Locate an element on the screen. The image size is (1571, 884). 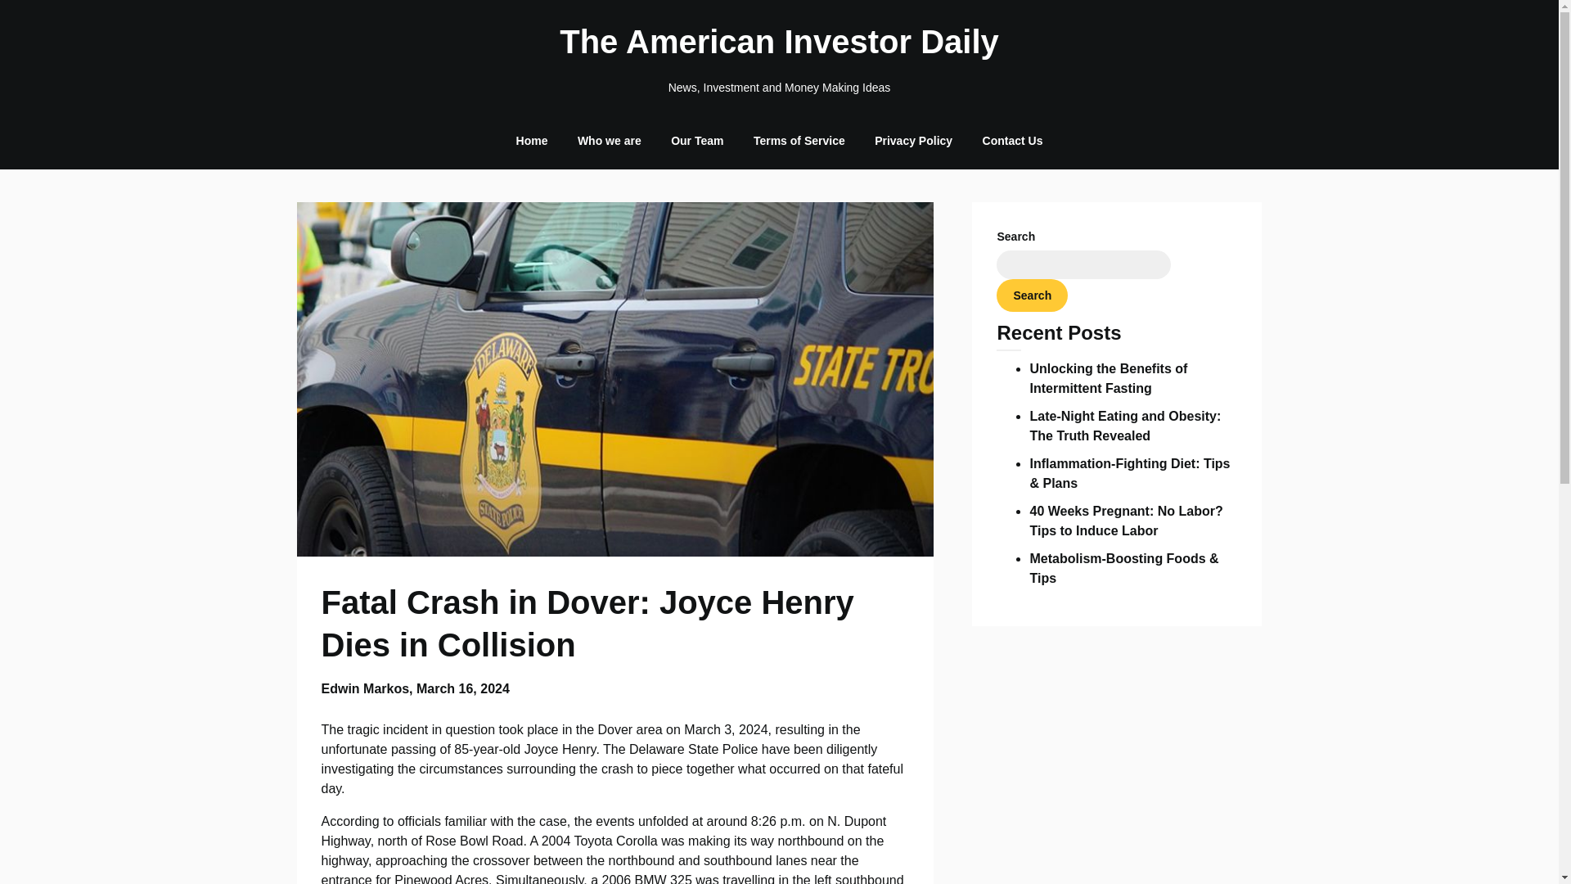
Who we are is located at coordinates (609, 141).